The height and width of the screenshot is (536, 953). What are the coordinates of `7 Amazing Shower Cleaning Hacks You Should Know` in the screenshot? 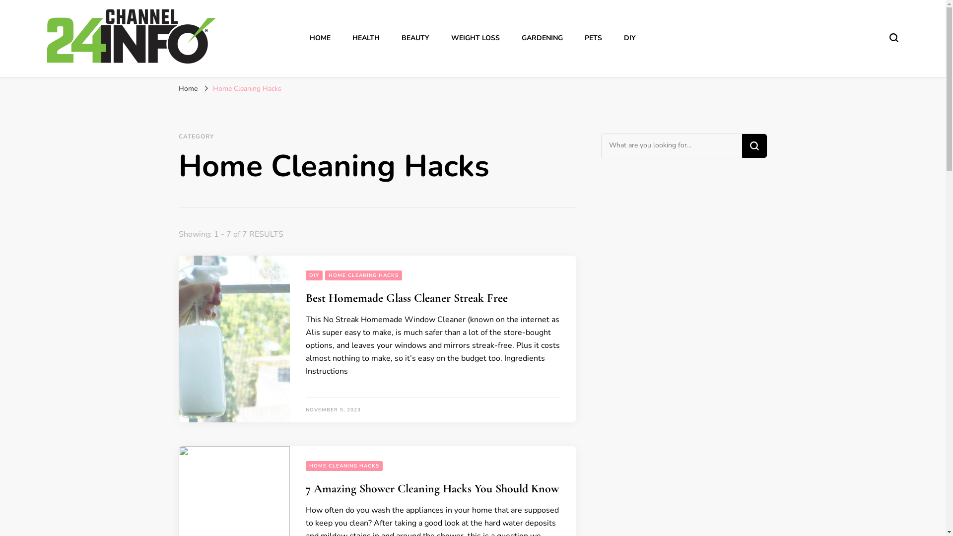 It's located at (432, 488).